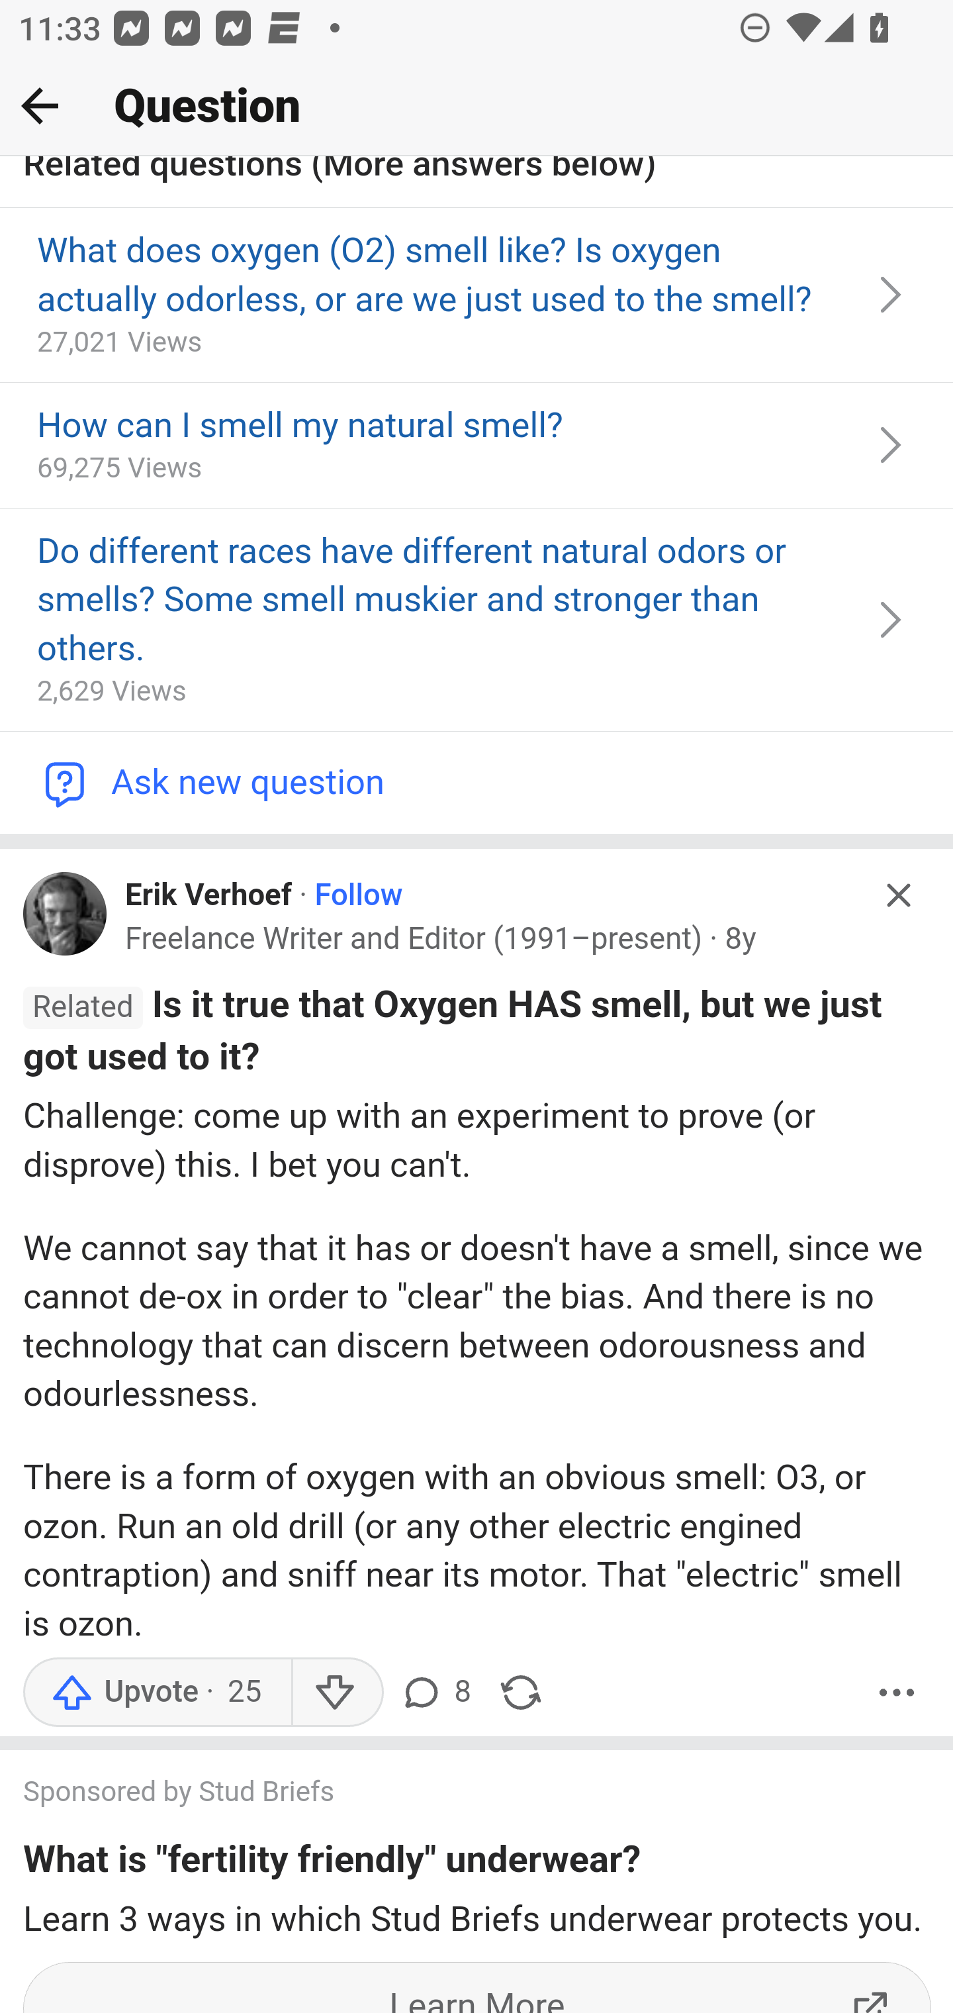 This screenshot has height=2013, width=953. I want to click on How can I smell my natural smell? 69,275 Views, so click(476, 446).